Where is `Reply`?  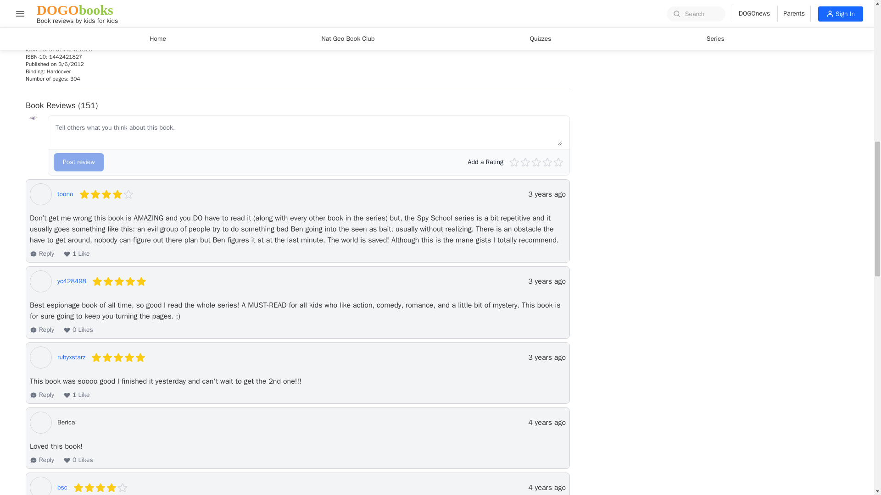
Reply is located at coordinates (42, 395).